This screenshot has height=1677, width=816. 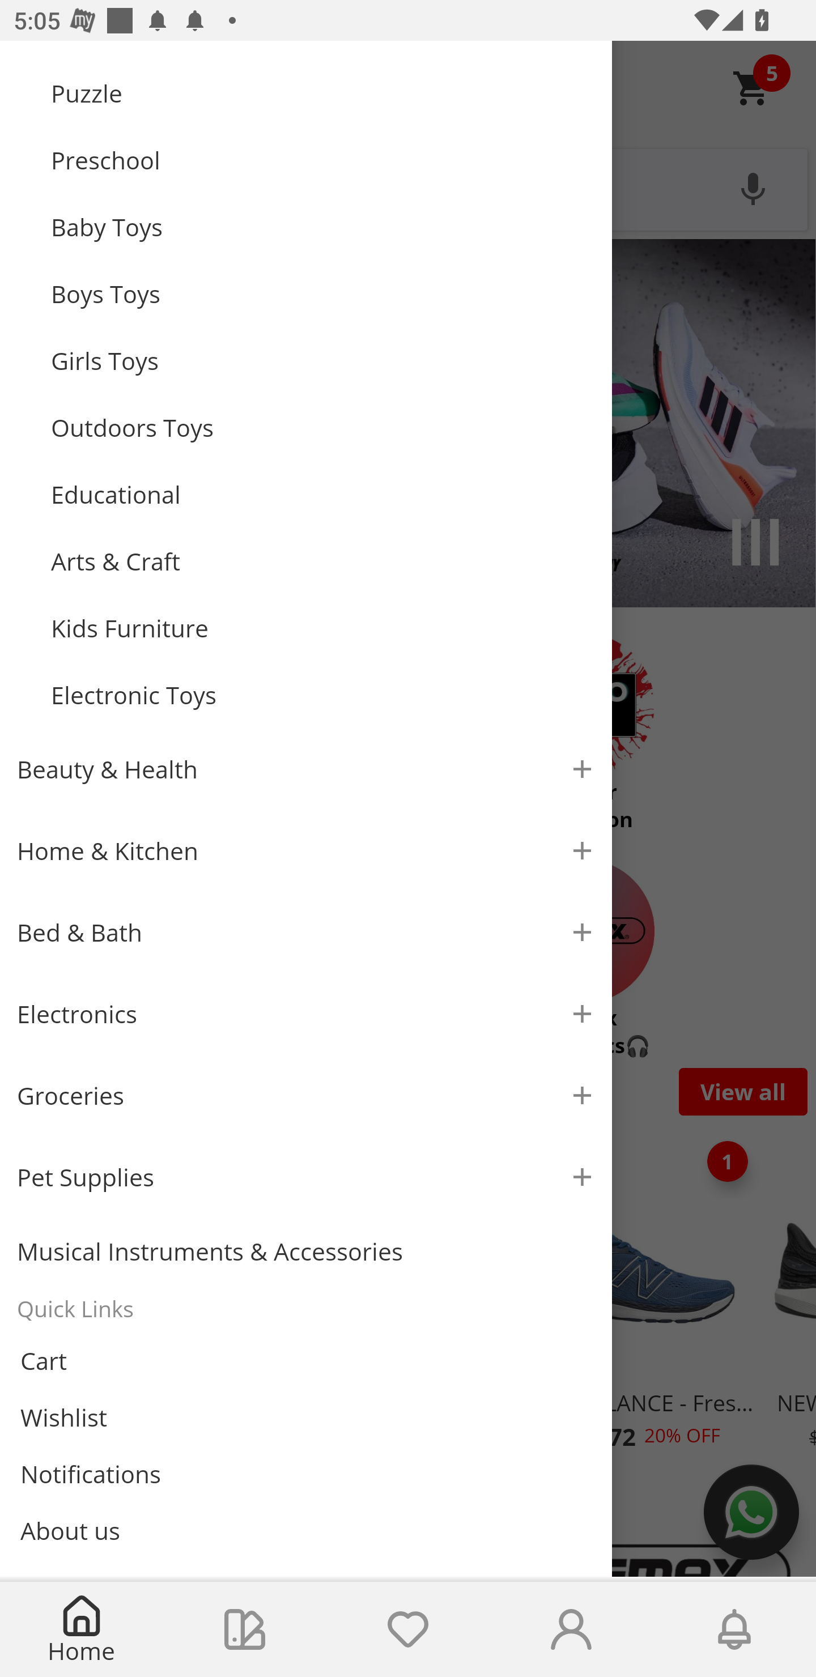 What do you see at coordinates (306, 851) in the screenshot?
I see `Home & Kitchen` at bounding box center [306, 851].